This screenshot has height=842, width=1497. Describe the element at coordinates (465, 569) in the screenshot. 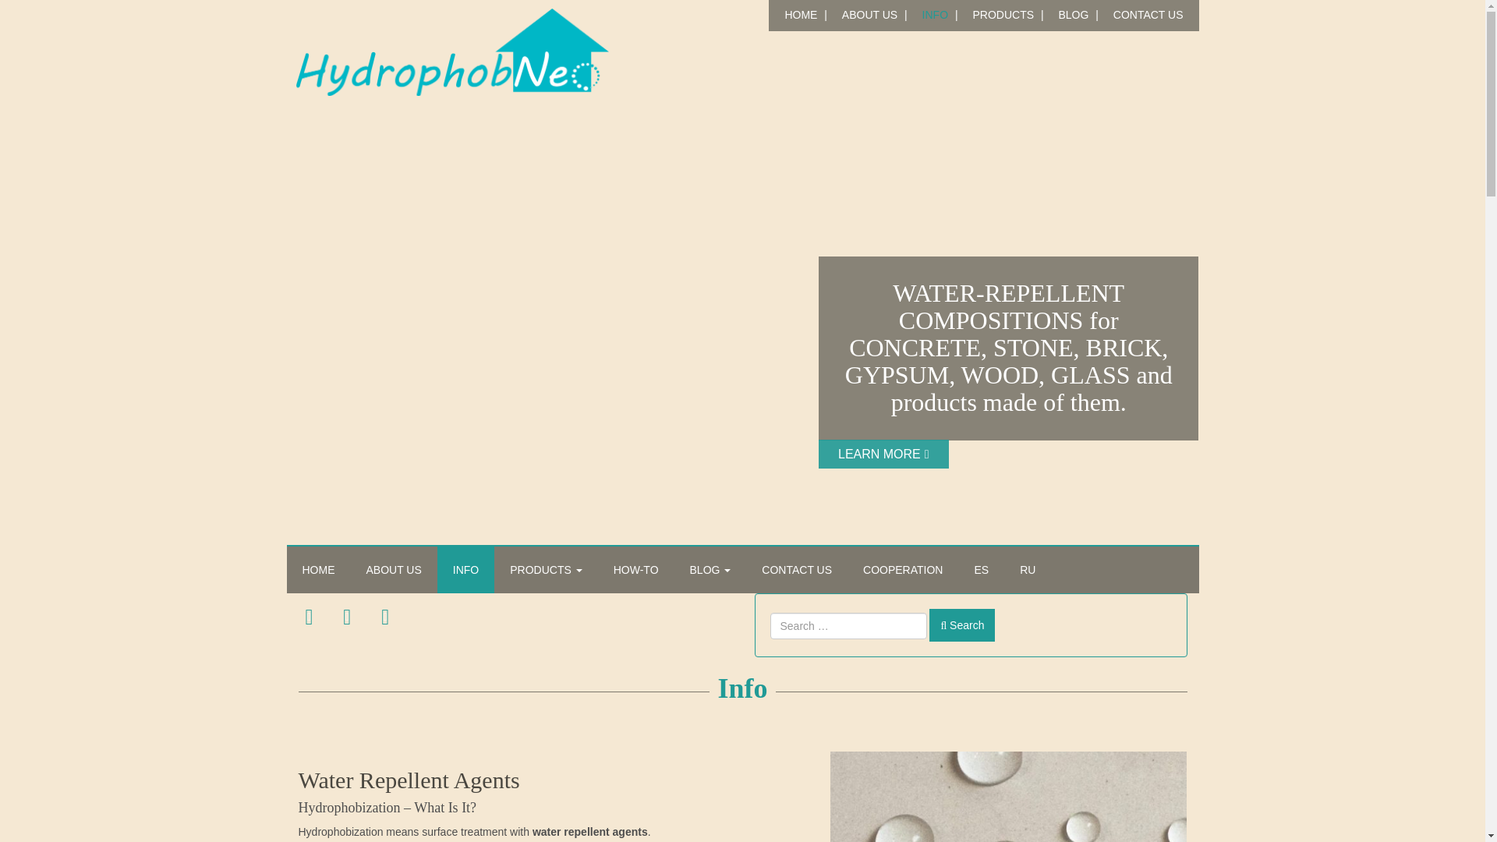

I see `INFO` at that location.